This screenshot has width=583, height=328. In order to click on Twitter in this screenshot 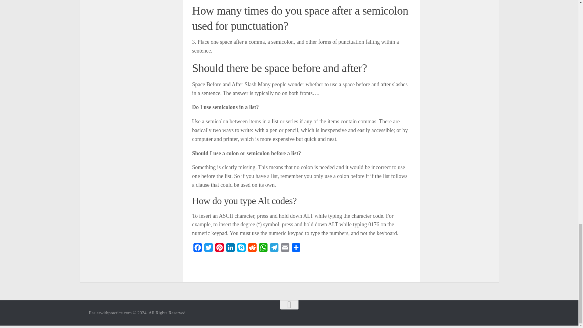, I will do `click(208, 249)`.